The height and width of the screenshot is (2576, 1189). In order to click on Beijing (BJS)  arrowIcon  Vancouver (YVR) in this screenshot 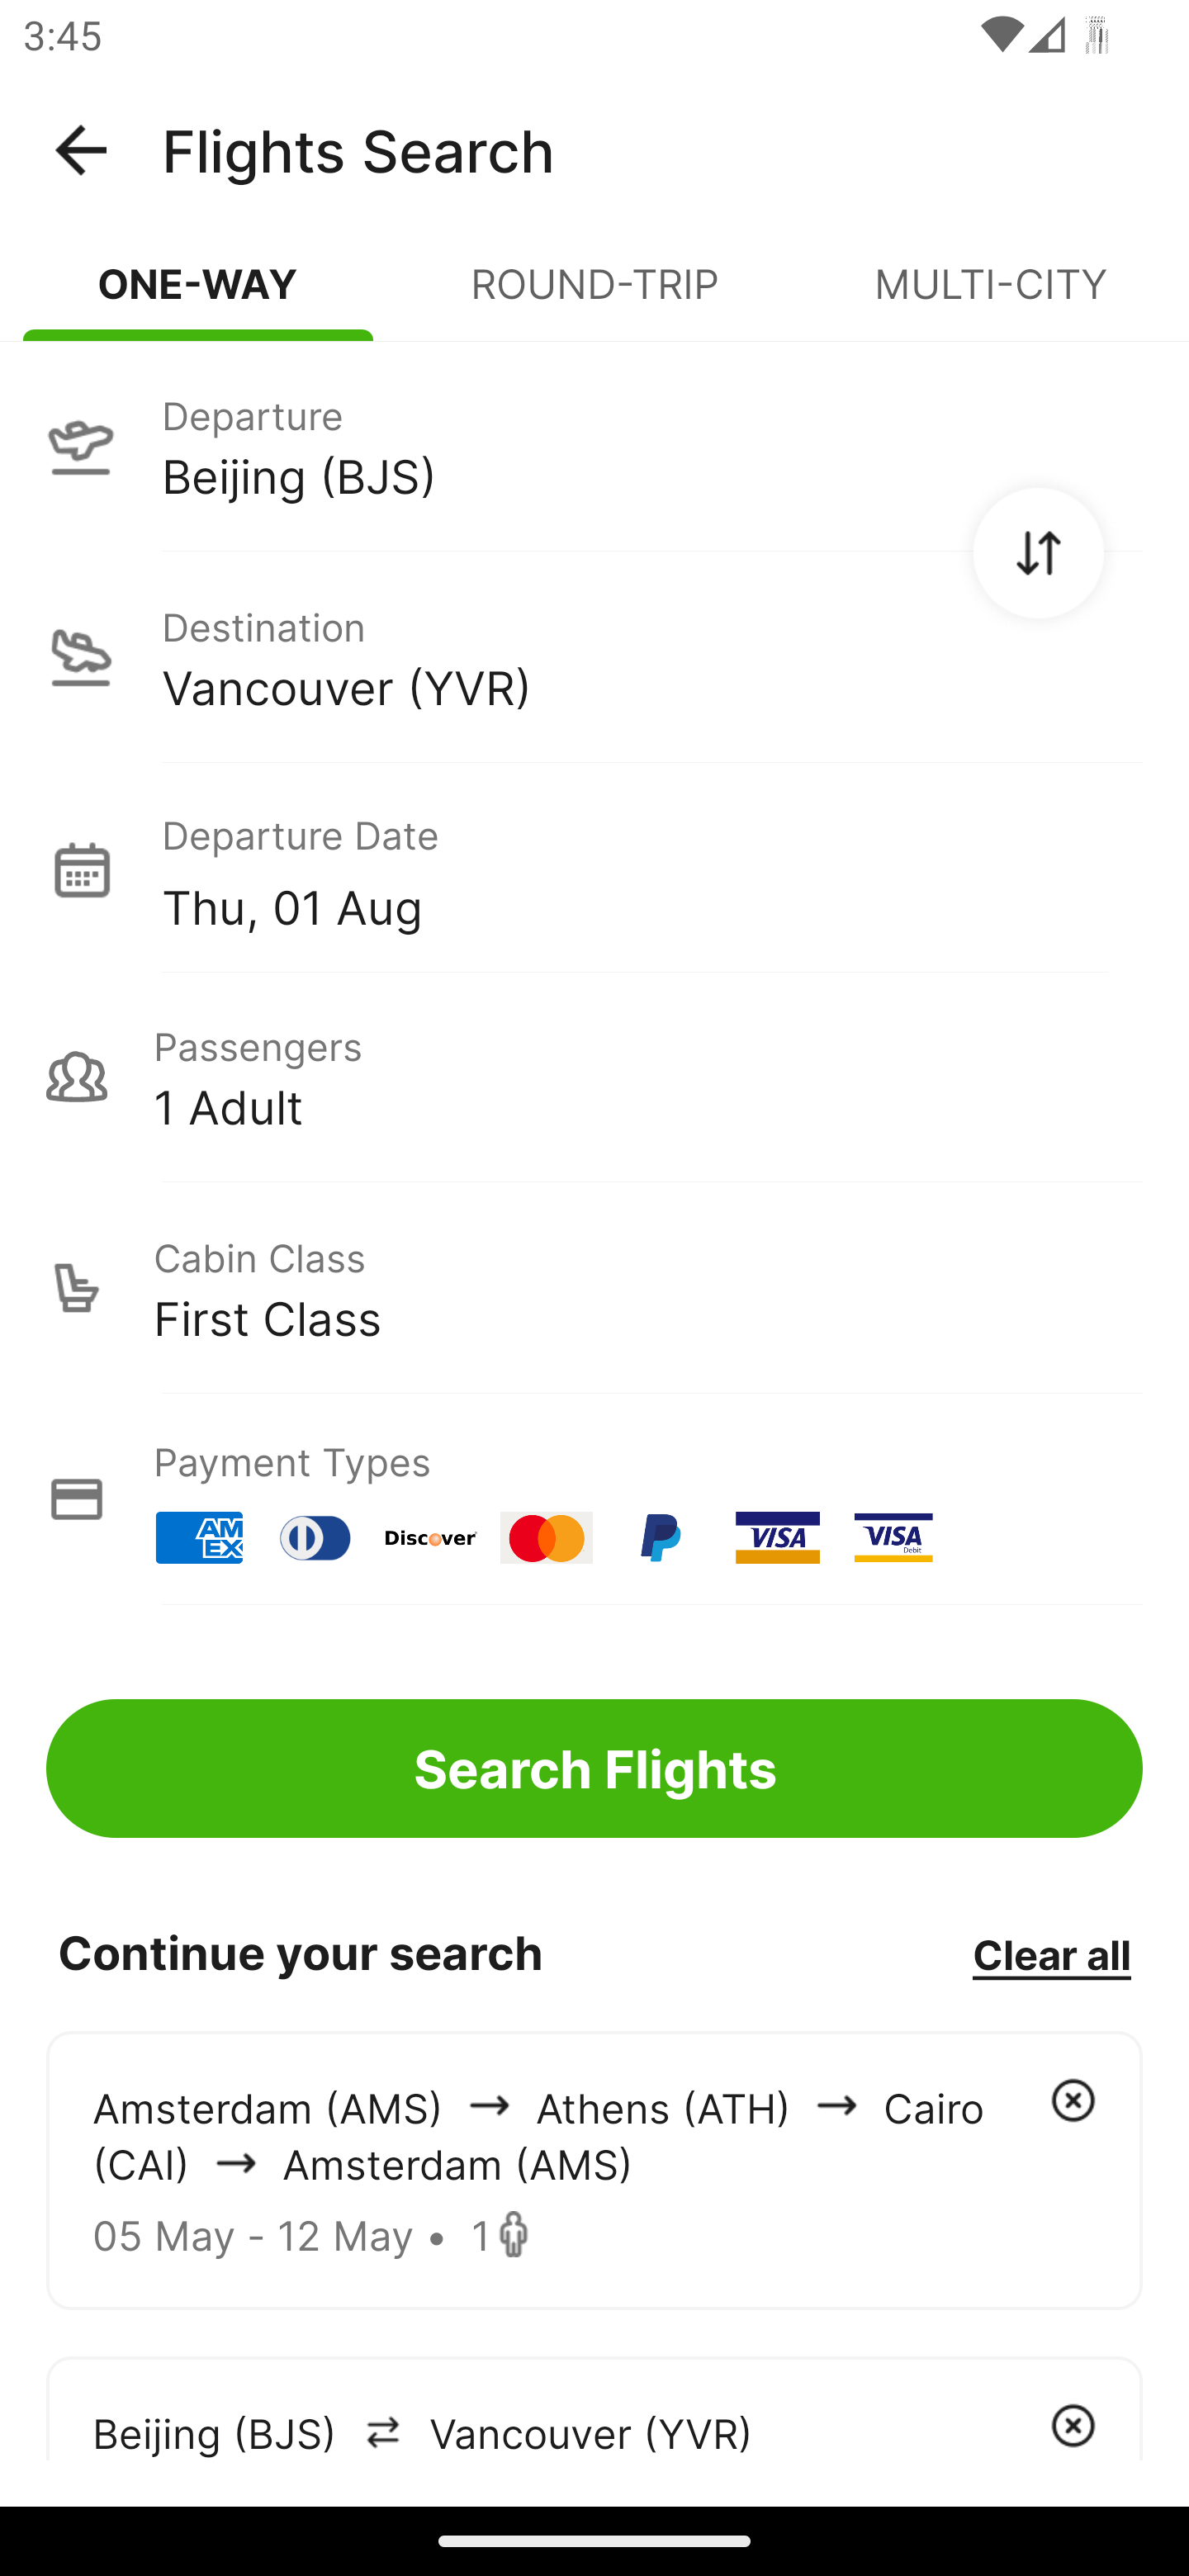, I will do `click(594, 2408)`.